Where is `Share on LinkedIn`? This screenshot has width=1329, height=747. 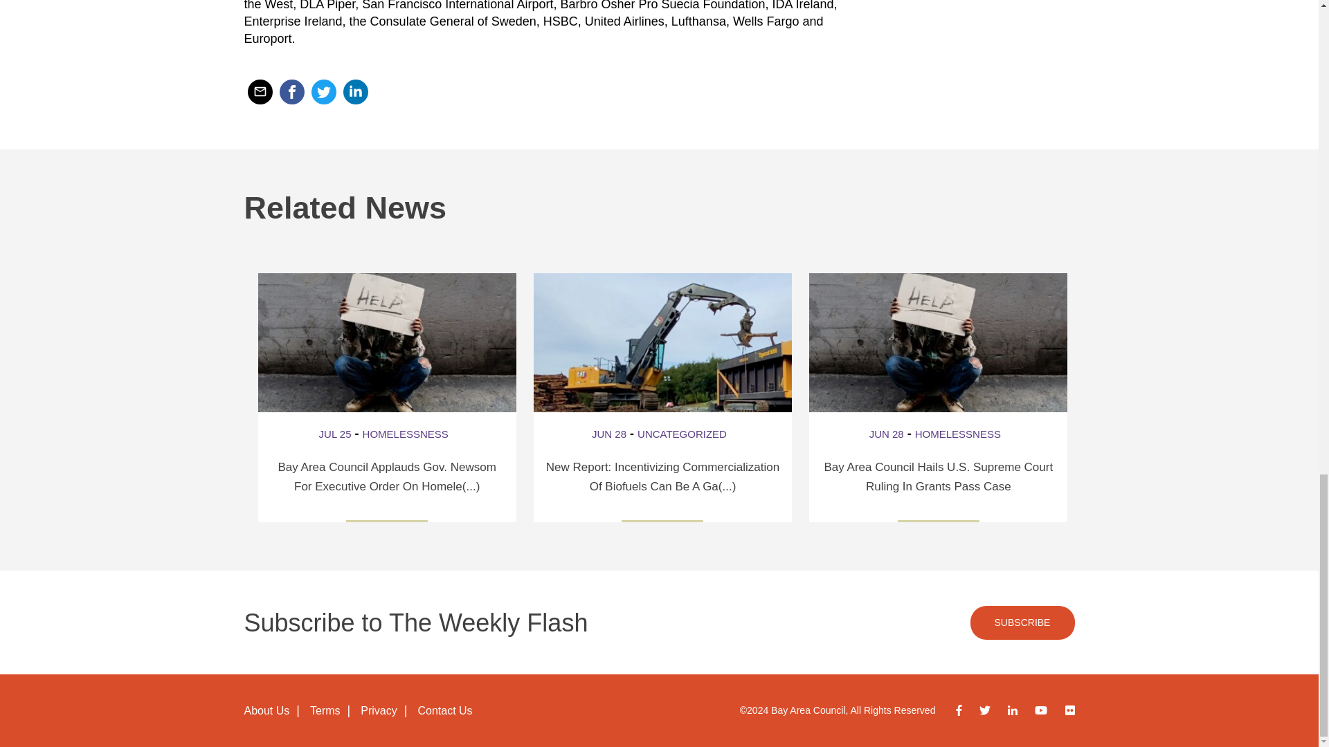 Share on LinkedIn is located at coordinates (355, 91).